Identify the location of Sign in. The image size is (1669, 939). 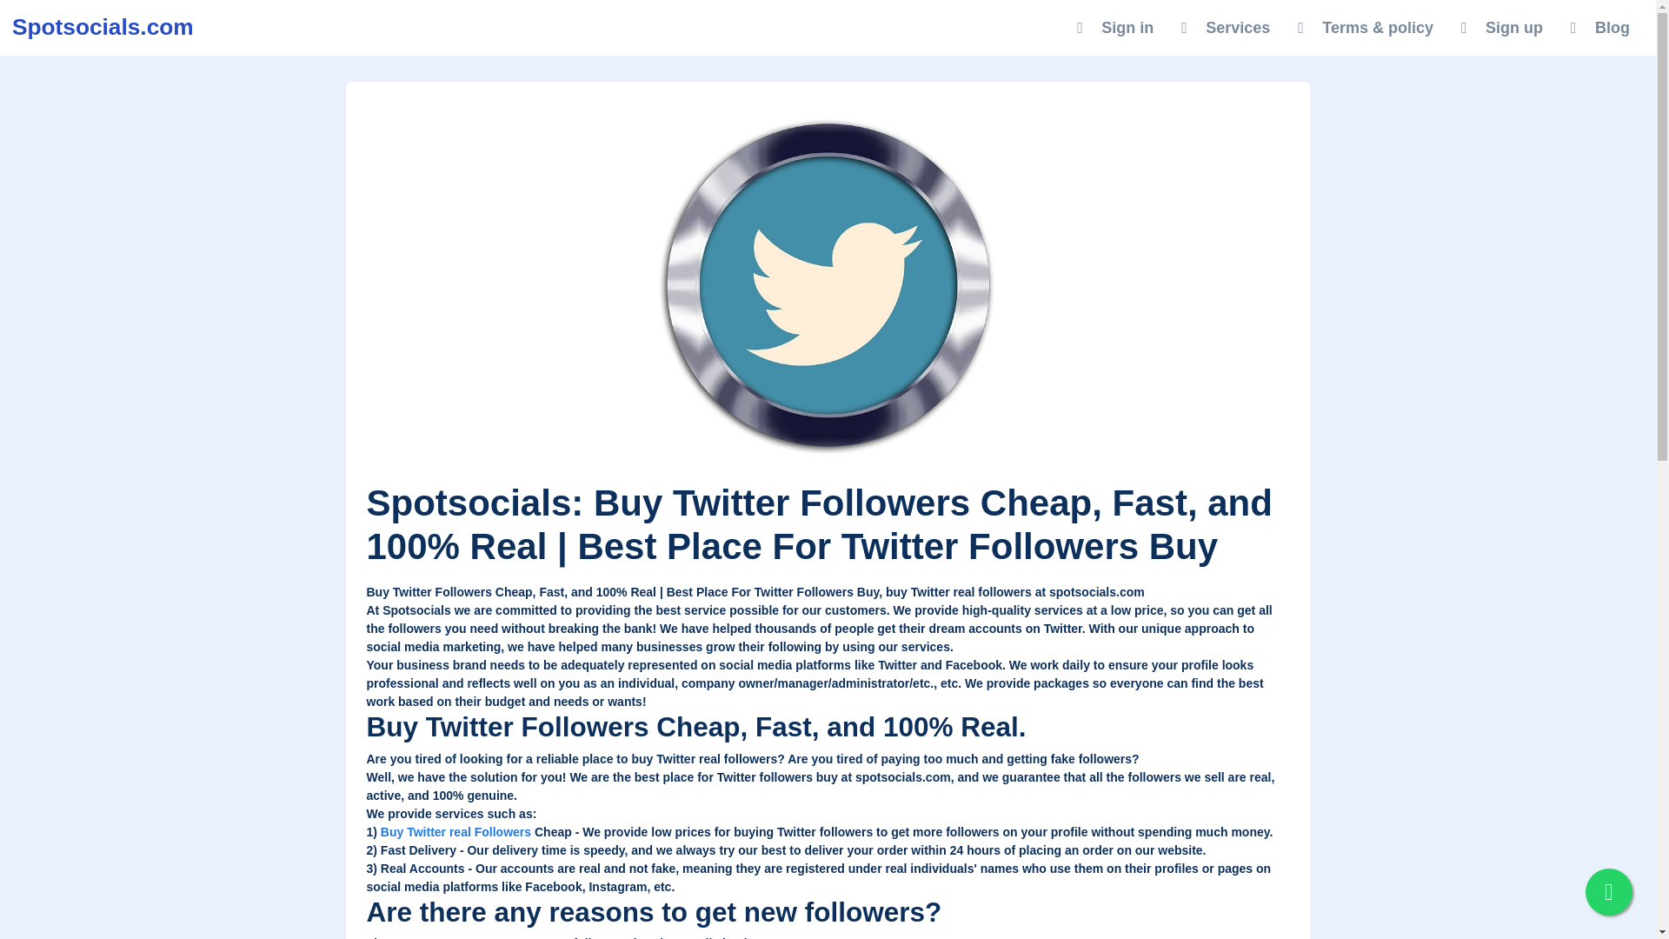
(1114, 27).